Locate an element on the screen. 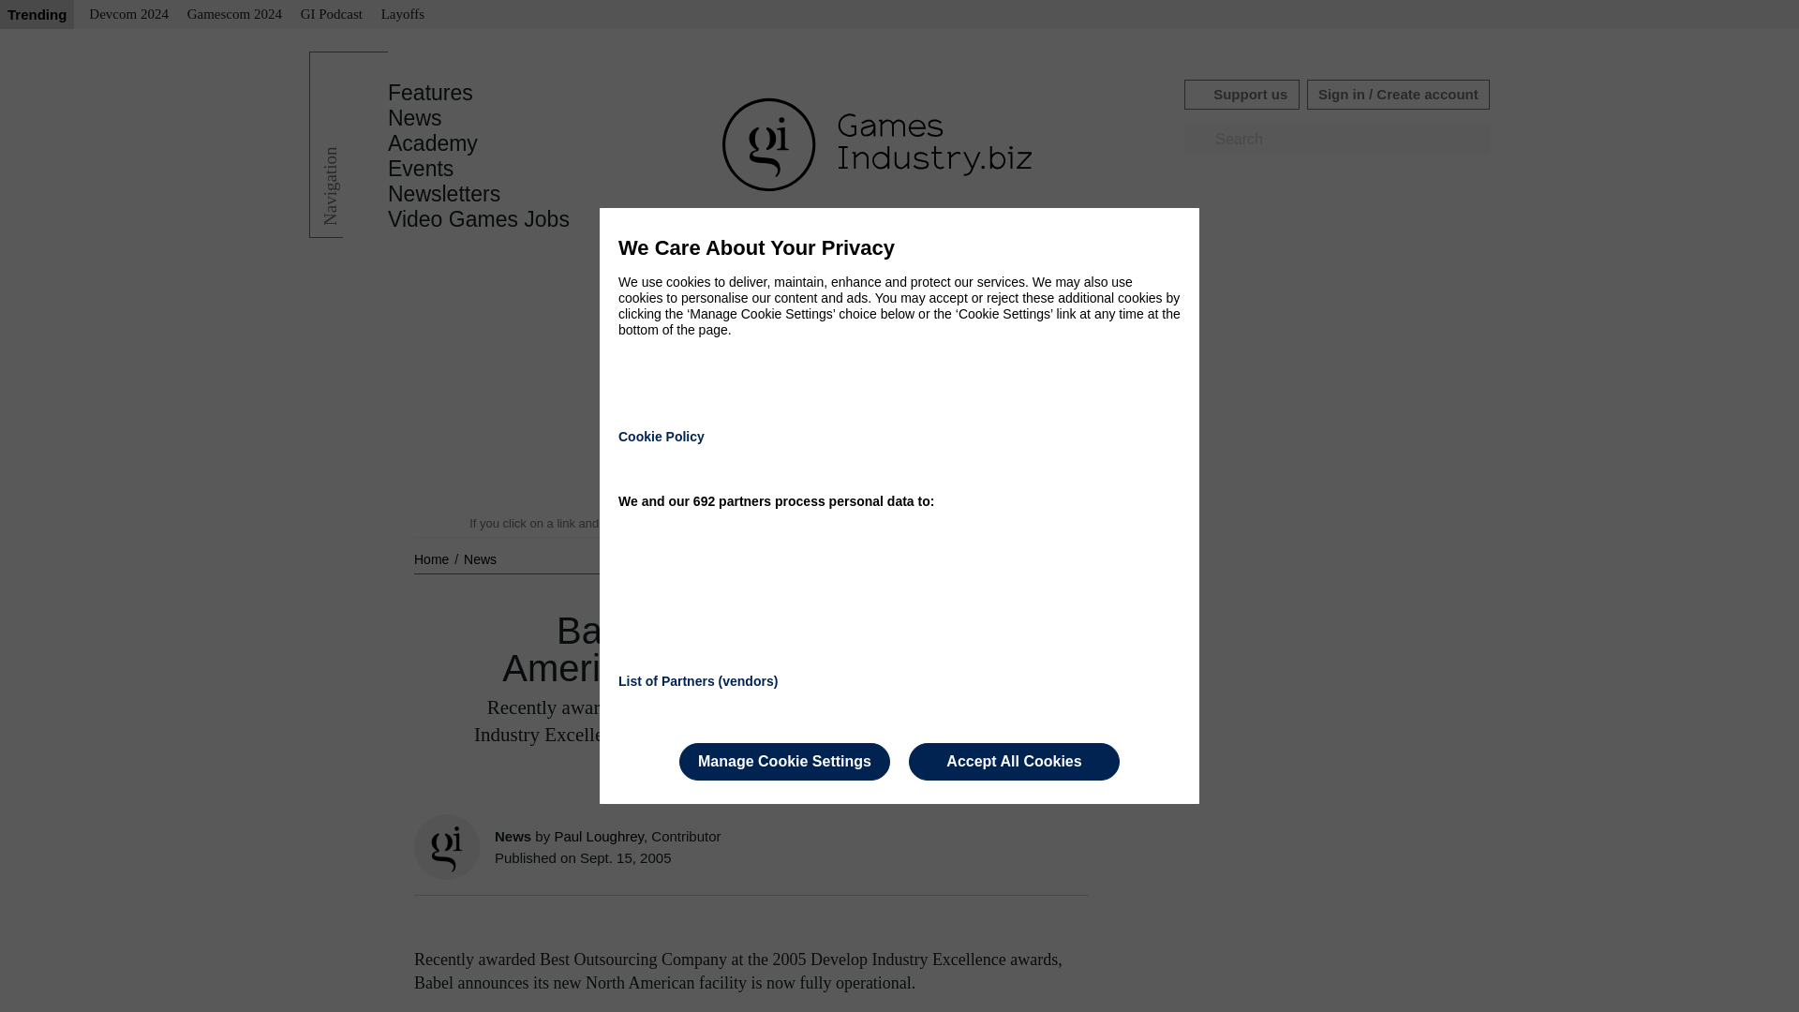  Events is located at coordinates (420, 169).